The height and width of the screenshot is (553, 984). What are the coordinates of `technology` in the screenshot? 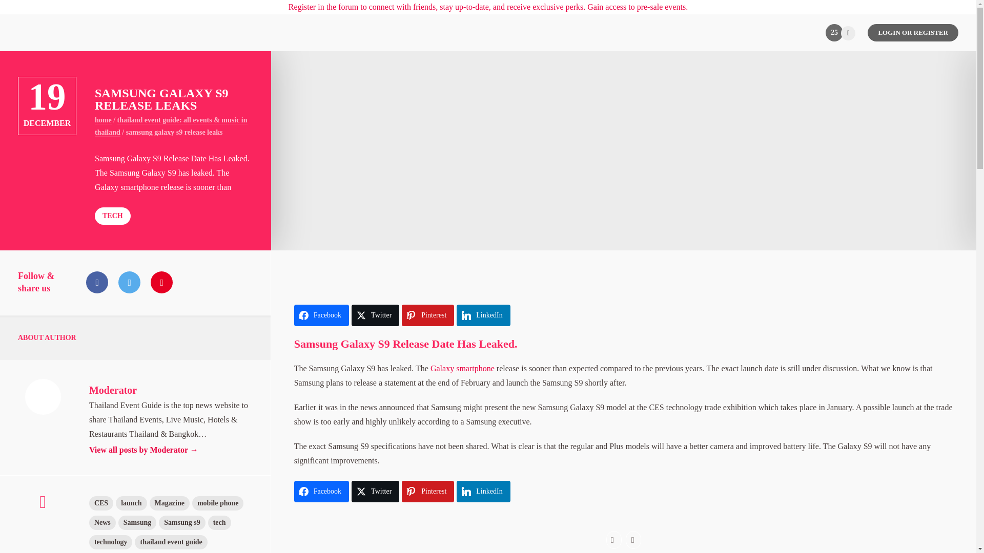 It's located at (111, 542).